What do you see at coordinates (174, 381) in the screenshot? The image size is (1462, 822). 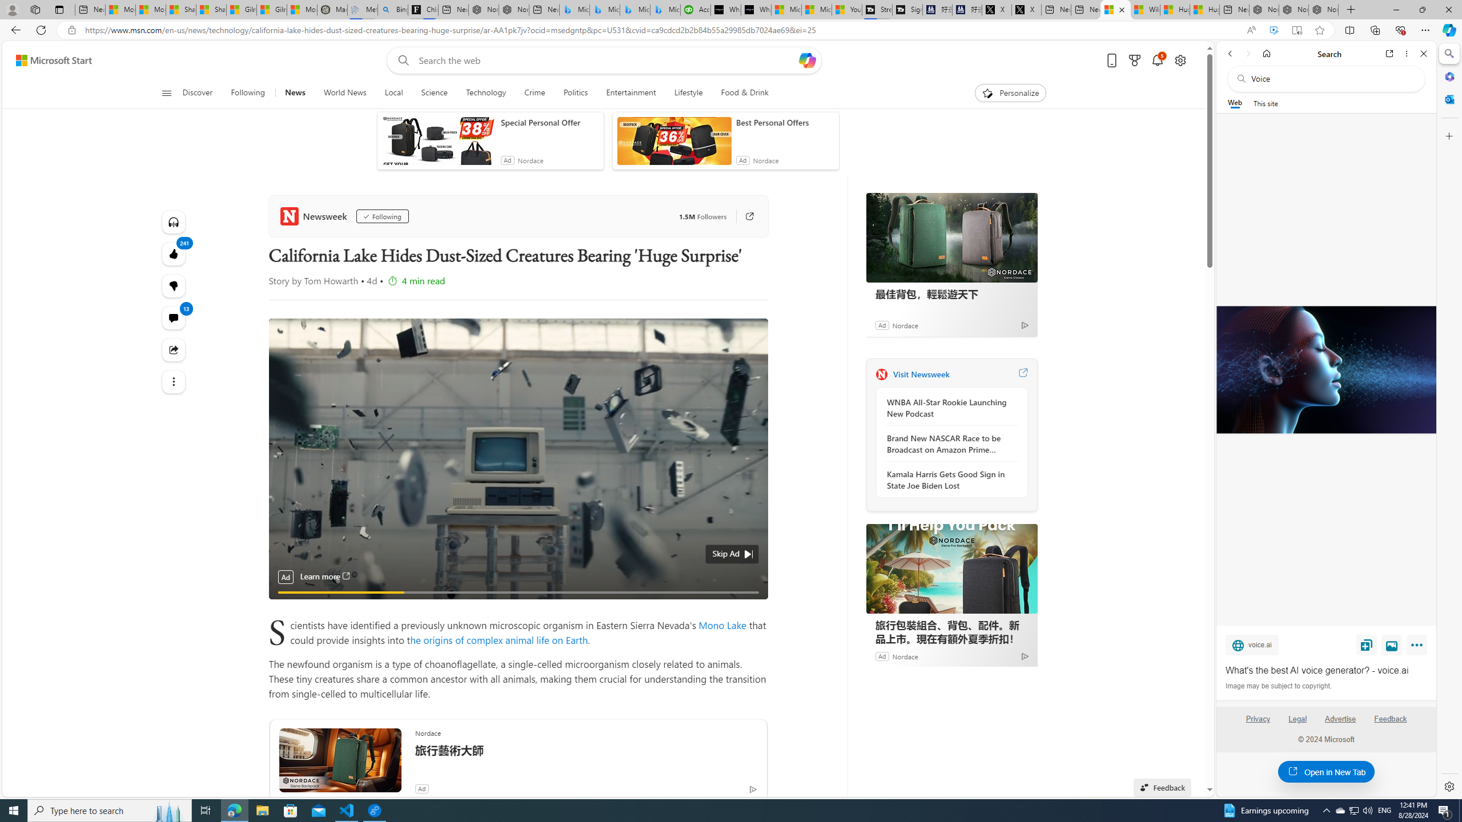 I see `See more` at bounding box center [174, 381].